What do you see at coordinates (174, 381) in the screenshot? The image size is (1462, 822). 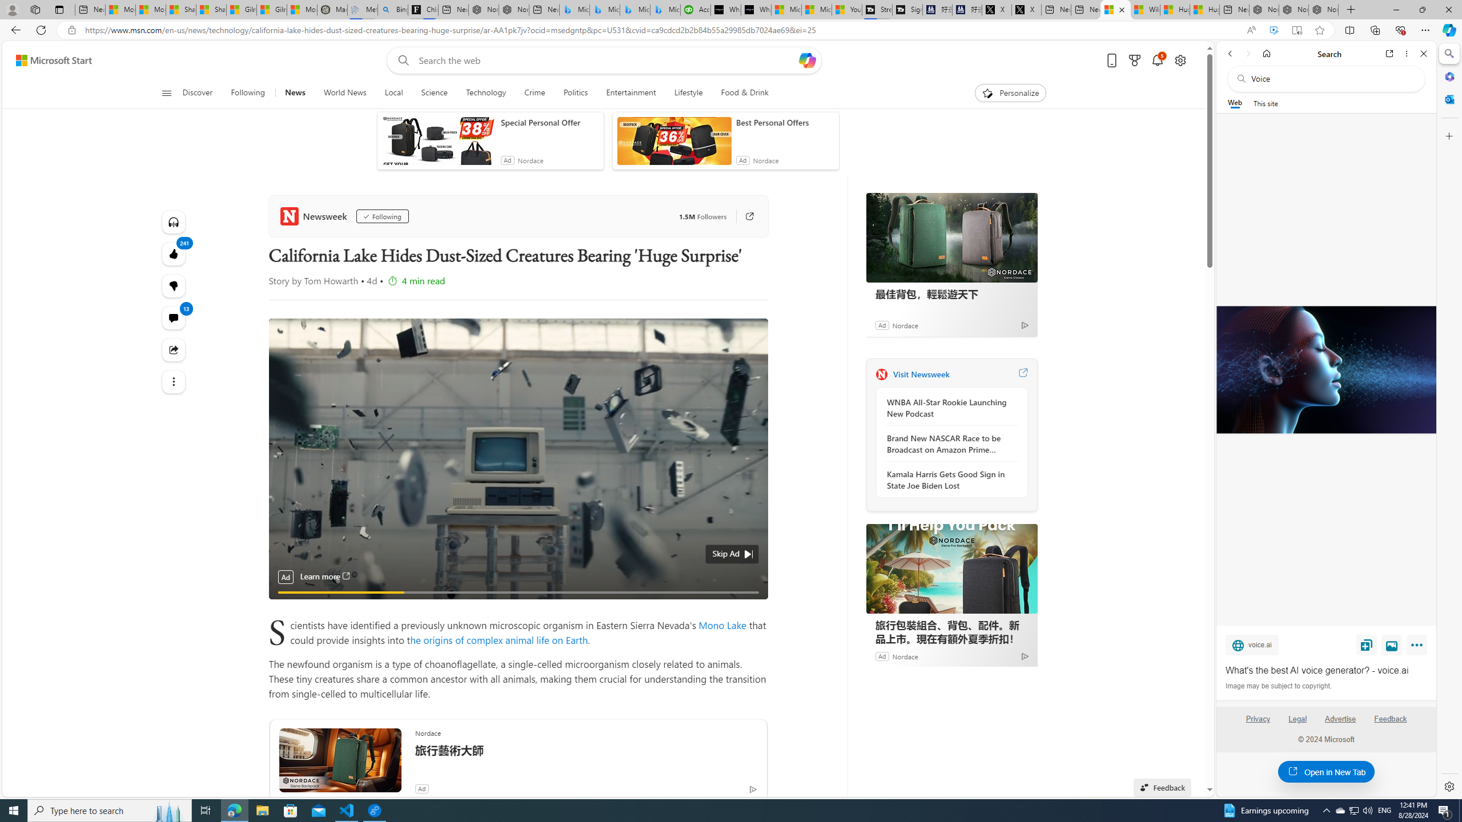 I see `See more` at bounding box center [174, 381].